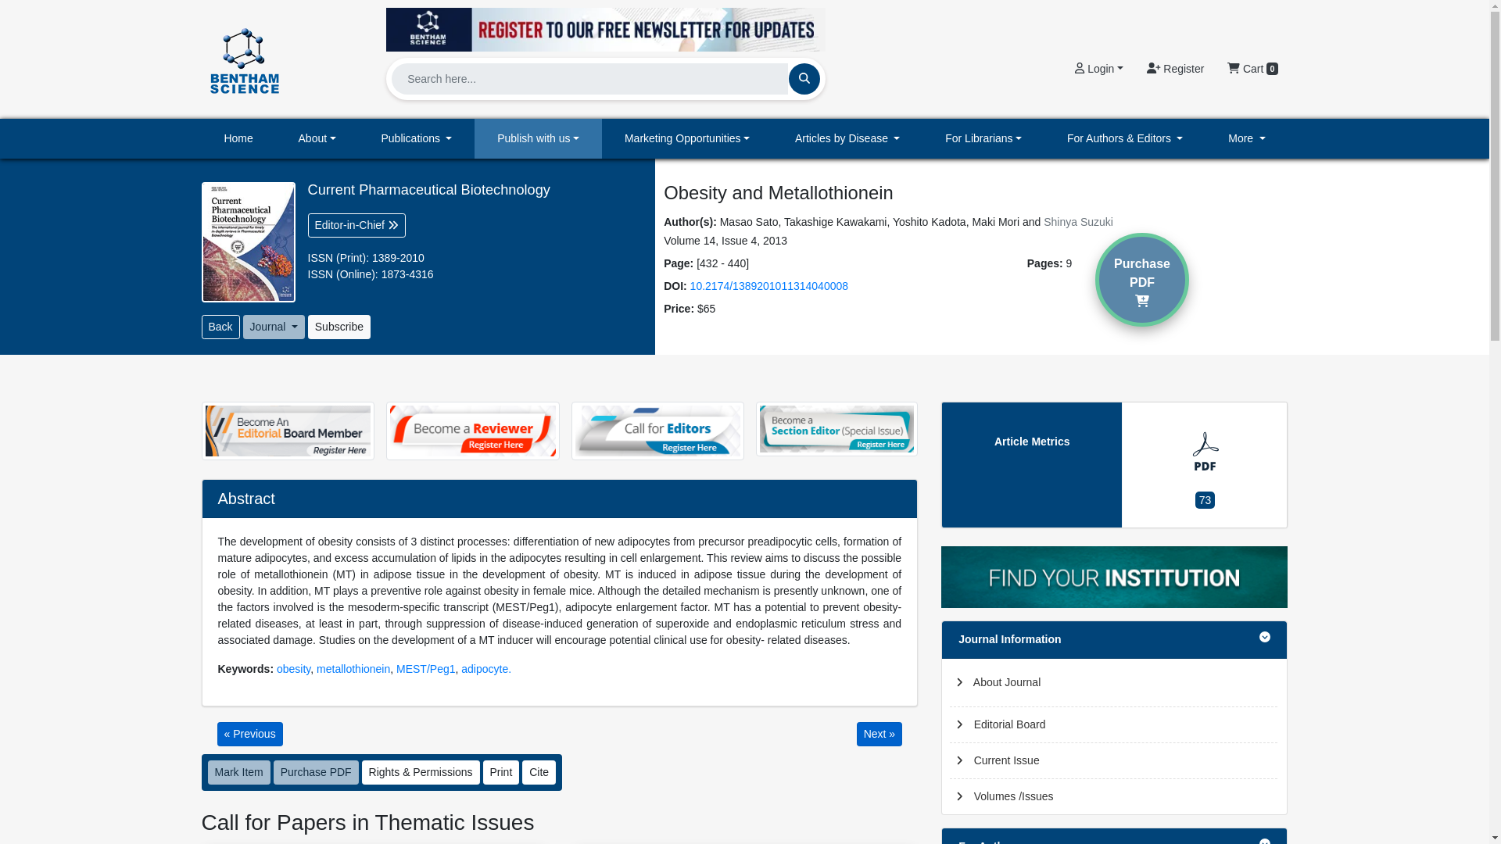  What do you see at coordinates (1252, 69) in the screenshot?
I see `Cart 0` at bounding box center [1252, 69].